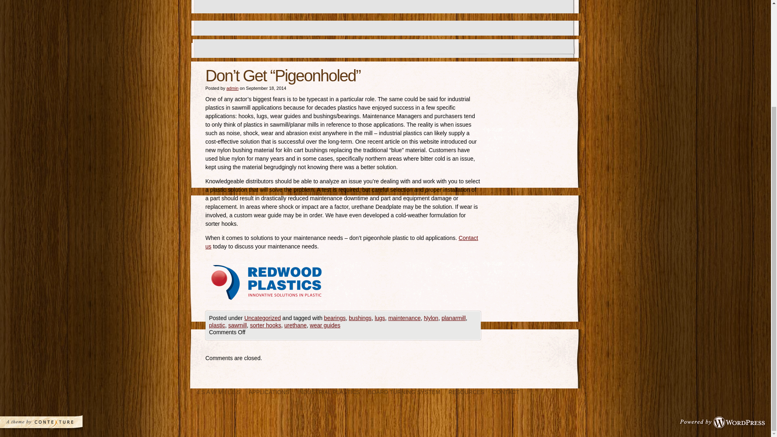  What do you see at coordinates (404, 318) in the screenshot?
I see `maintenance` at bounding box center [404, 318].